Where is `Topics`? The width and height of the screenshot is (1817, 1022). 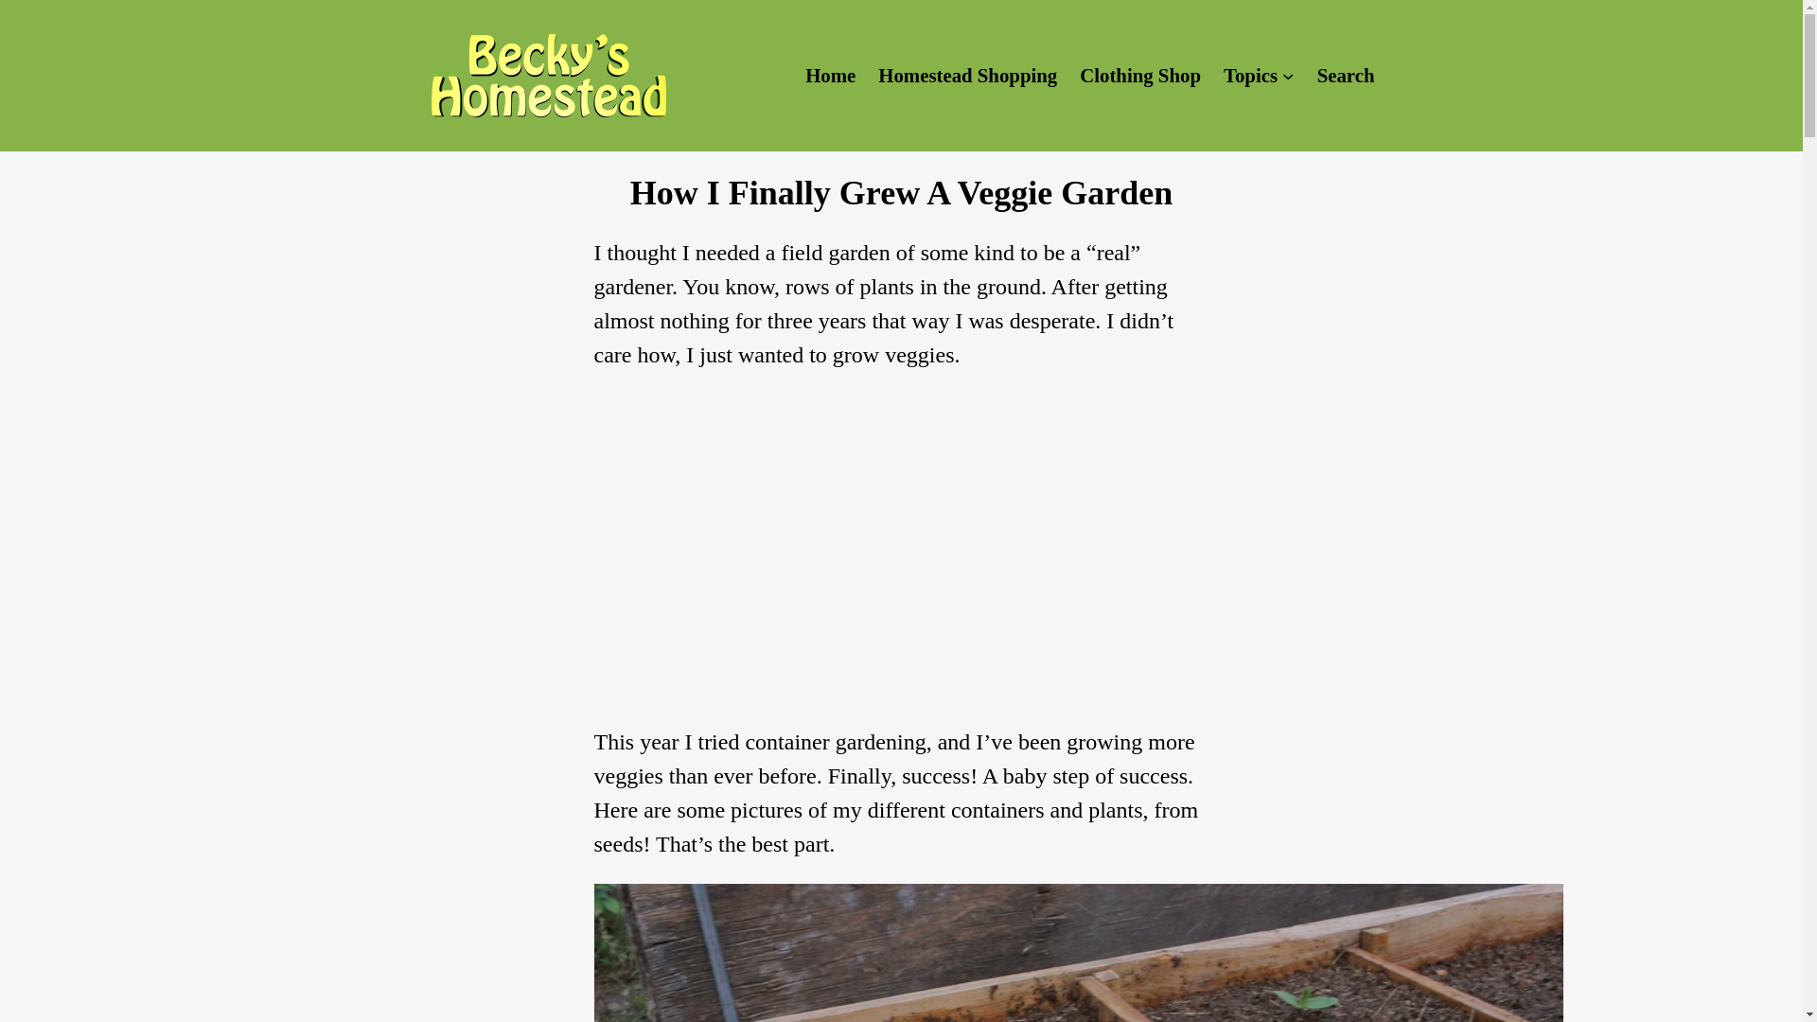
Topics is located at coordinates (1249, 75).